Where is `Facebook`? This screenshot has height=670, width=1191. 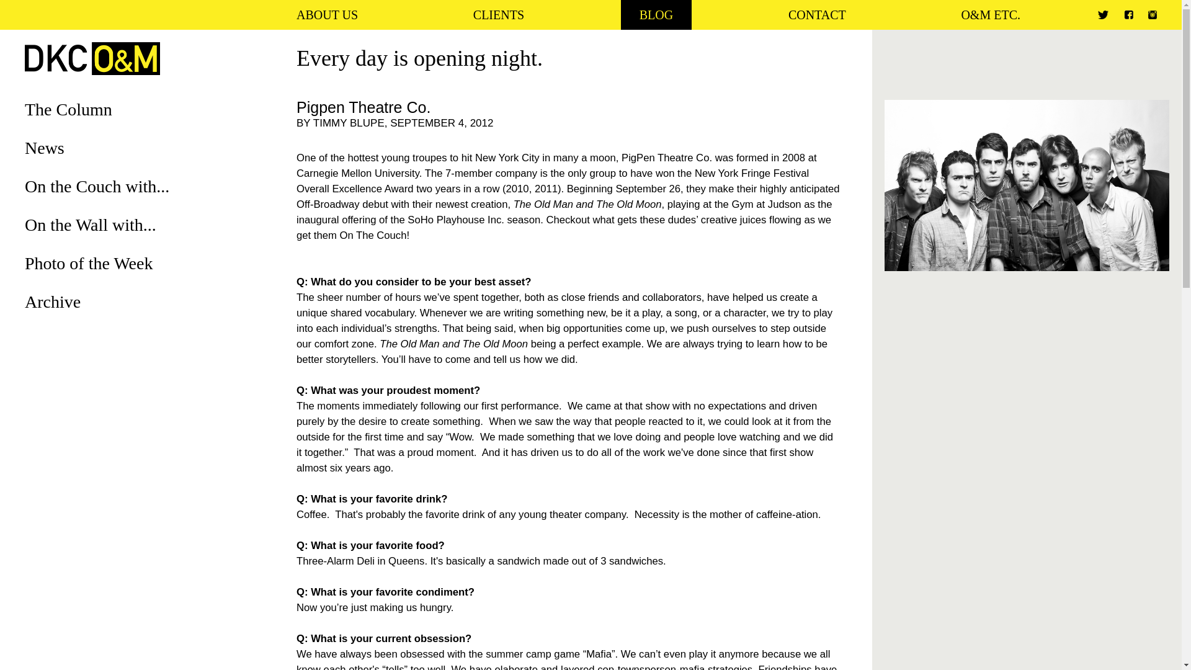 Facebook is located at coordinates (1129, 15).